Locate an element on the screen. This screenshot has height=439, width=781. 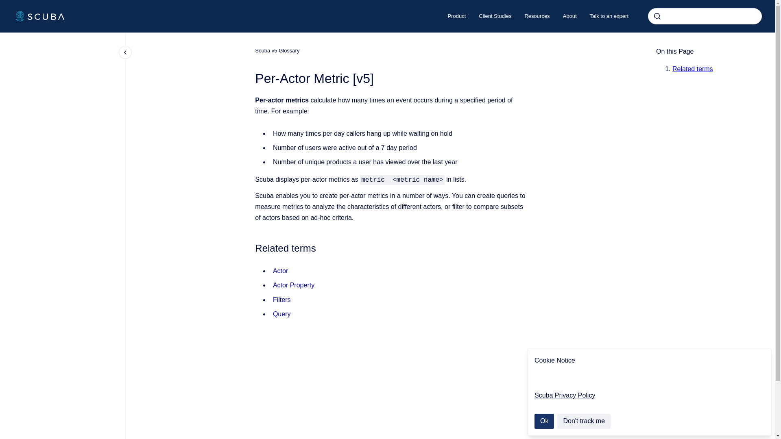
Filters is located at coordinates (281, 300).